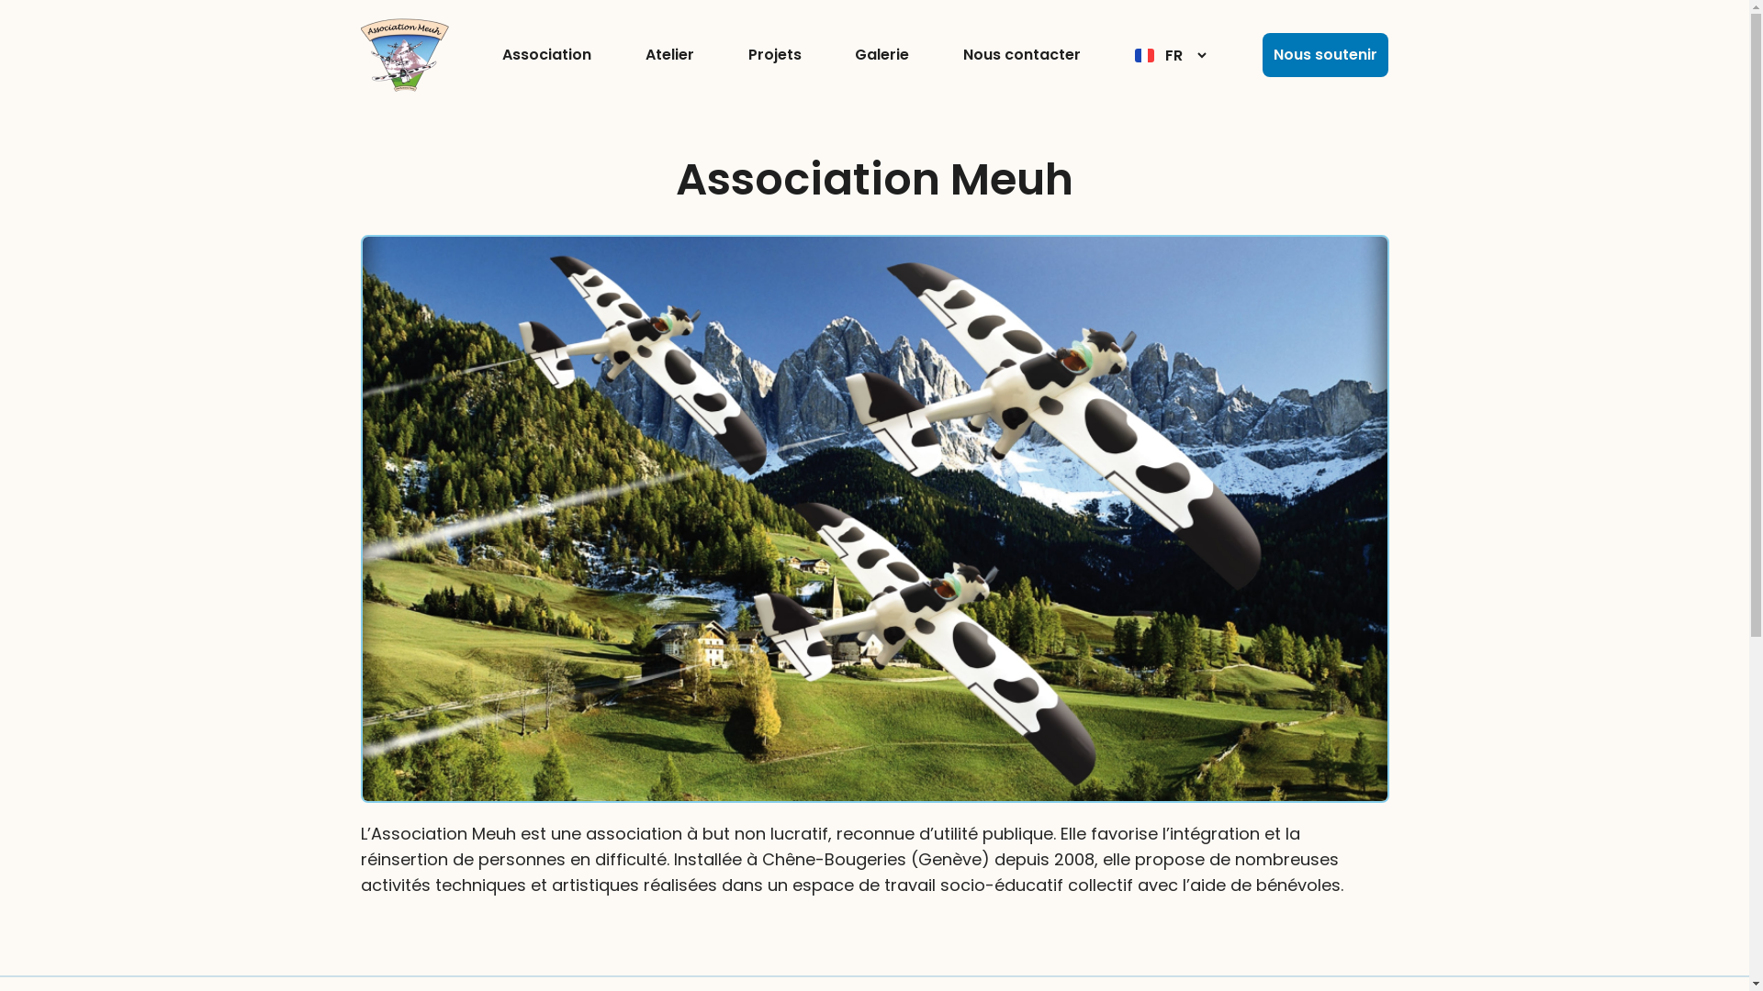 The height and width of the screenshot is (991, 1763). What do you see at coordinates (547, 55) in the screenshot?
I see `Association` at bounding box center [547, 55].